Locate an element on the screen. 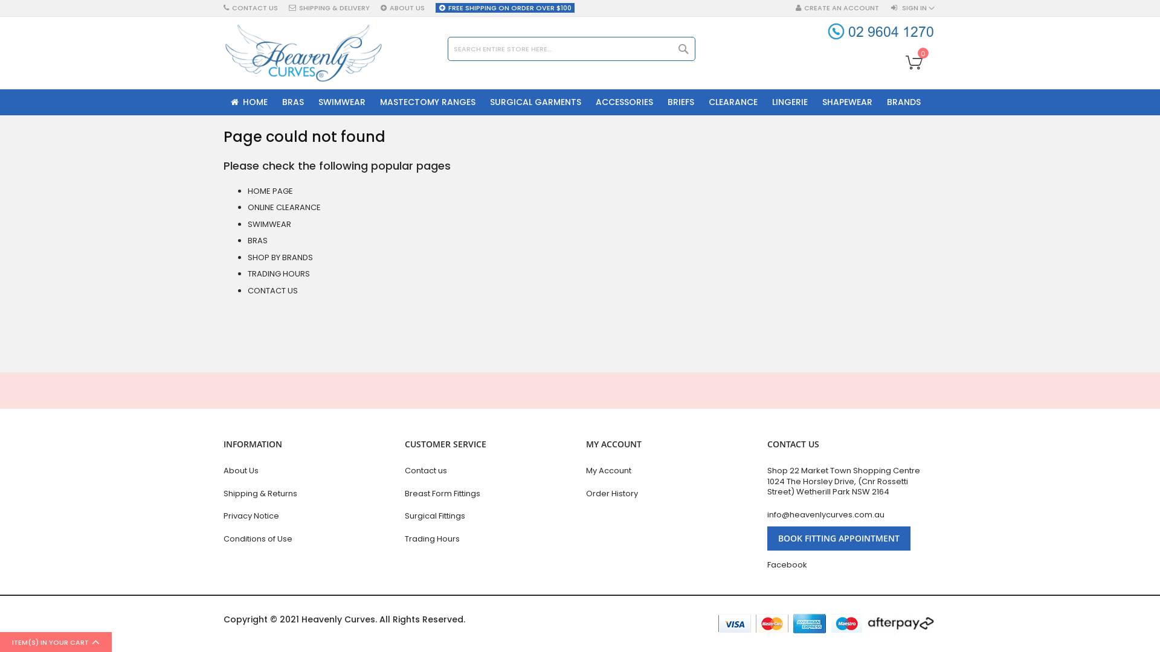  BRAS is located at coordinates (257, 240).